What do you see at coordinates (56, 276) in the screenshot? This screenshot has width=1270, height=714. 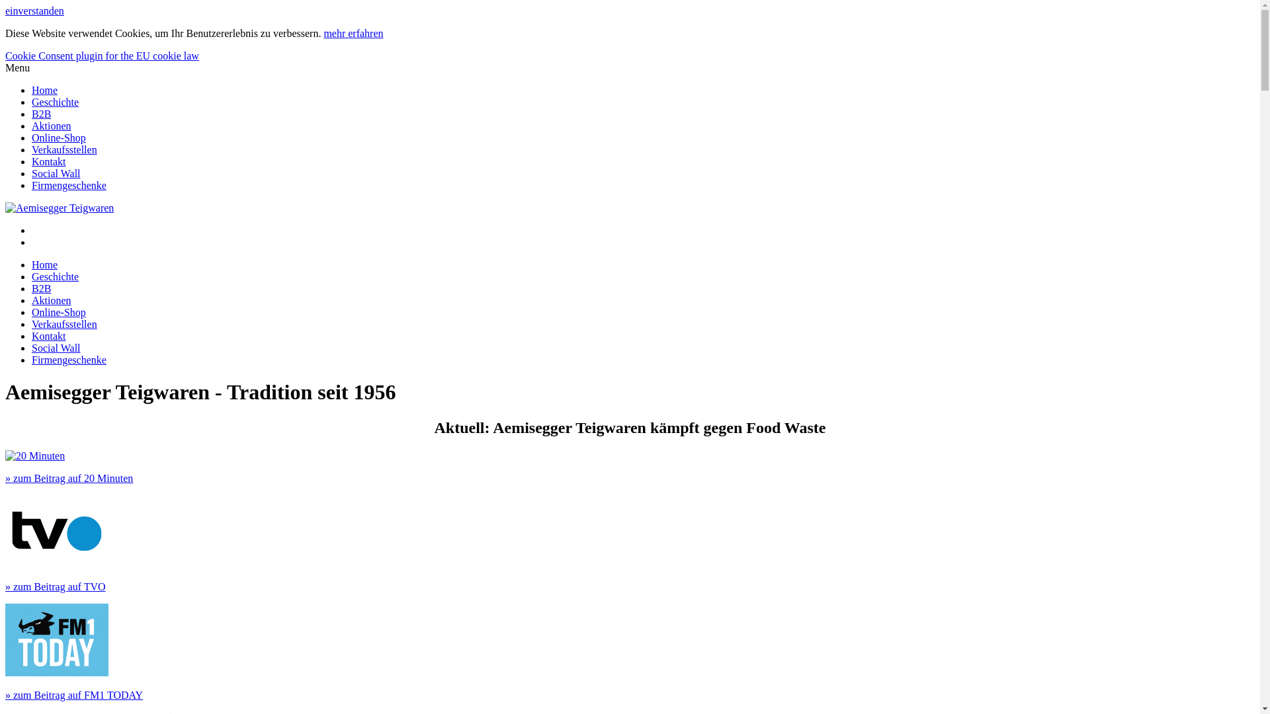 I see `Geschichte` at bounding box center [56, 276].